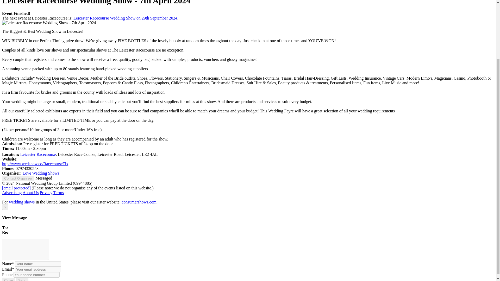 This screenshot has height=281, width=500. What do you see at coordinates (46, 193) in the screenshot?
I see `Privacy` at bounding box center [46, 193].